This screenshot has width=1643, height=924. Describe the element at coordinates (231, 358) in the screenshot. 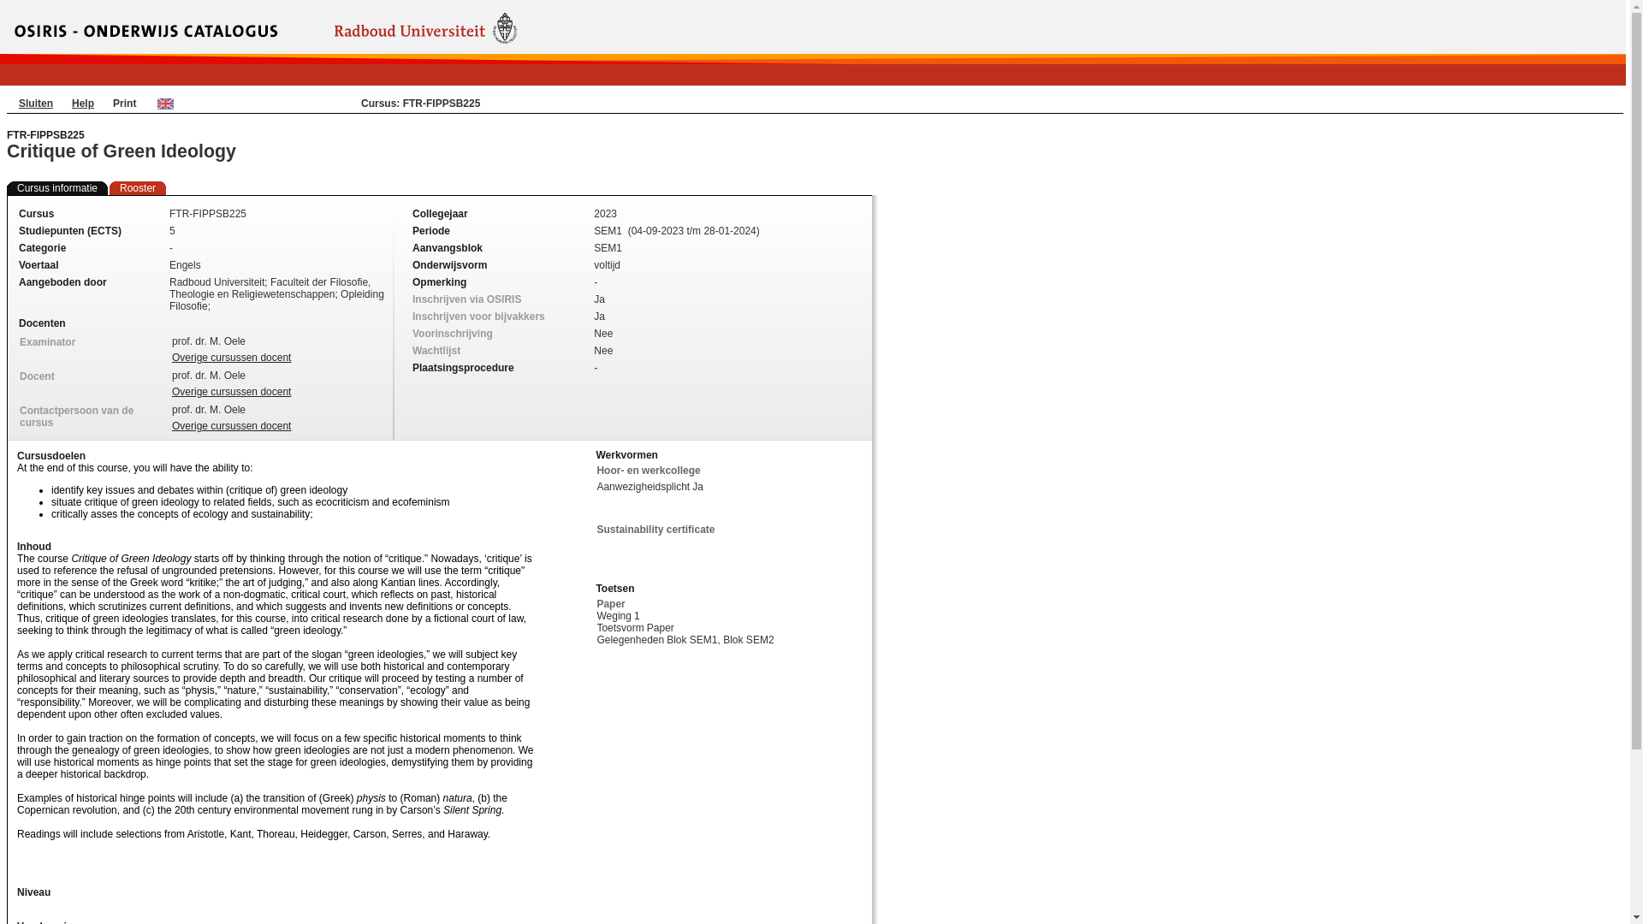

I see `Overige cursussen docent` at that location.